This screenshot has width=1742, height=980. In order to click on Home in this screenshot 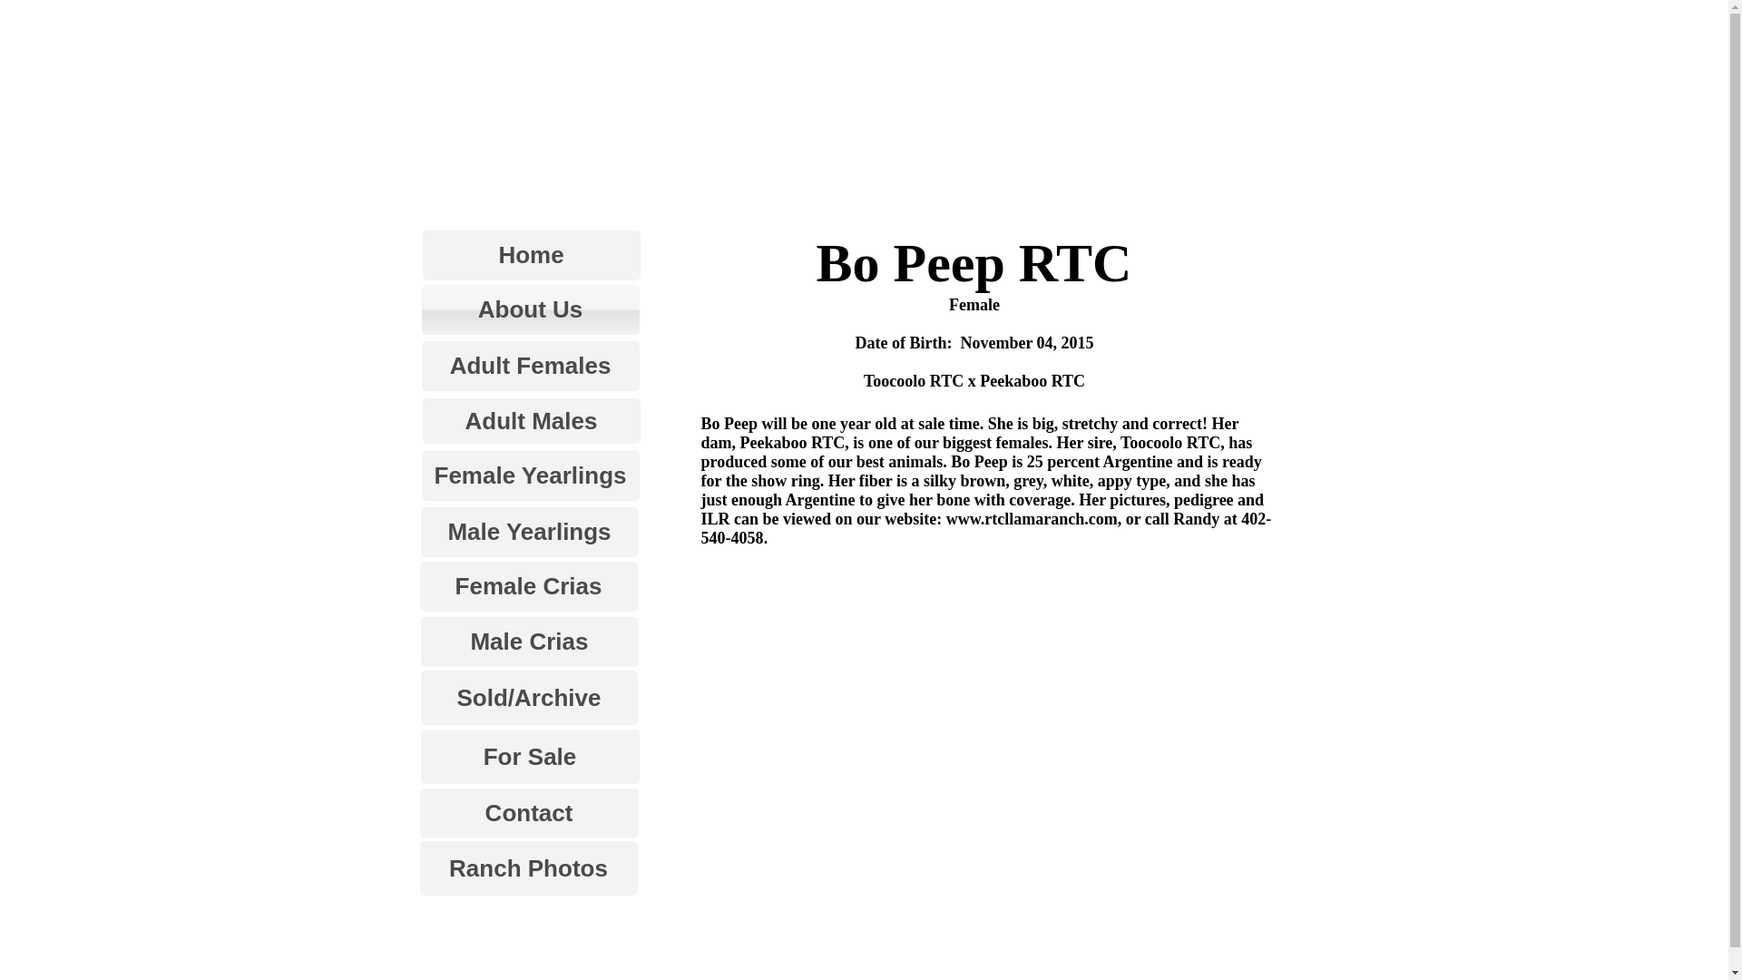, I will do `click(532, 254)`.